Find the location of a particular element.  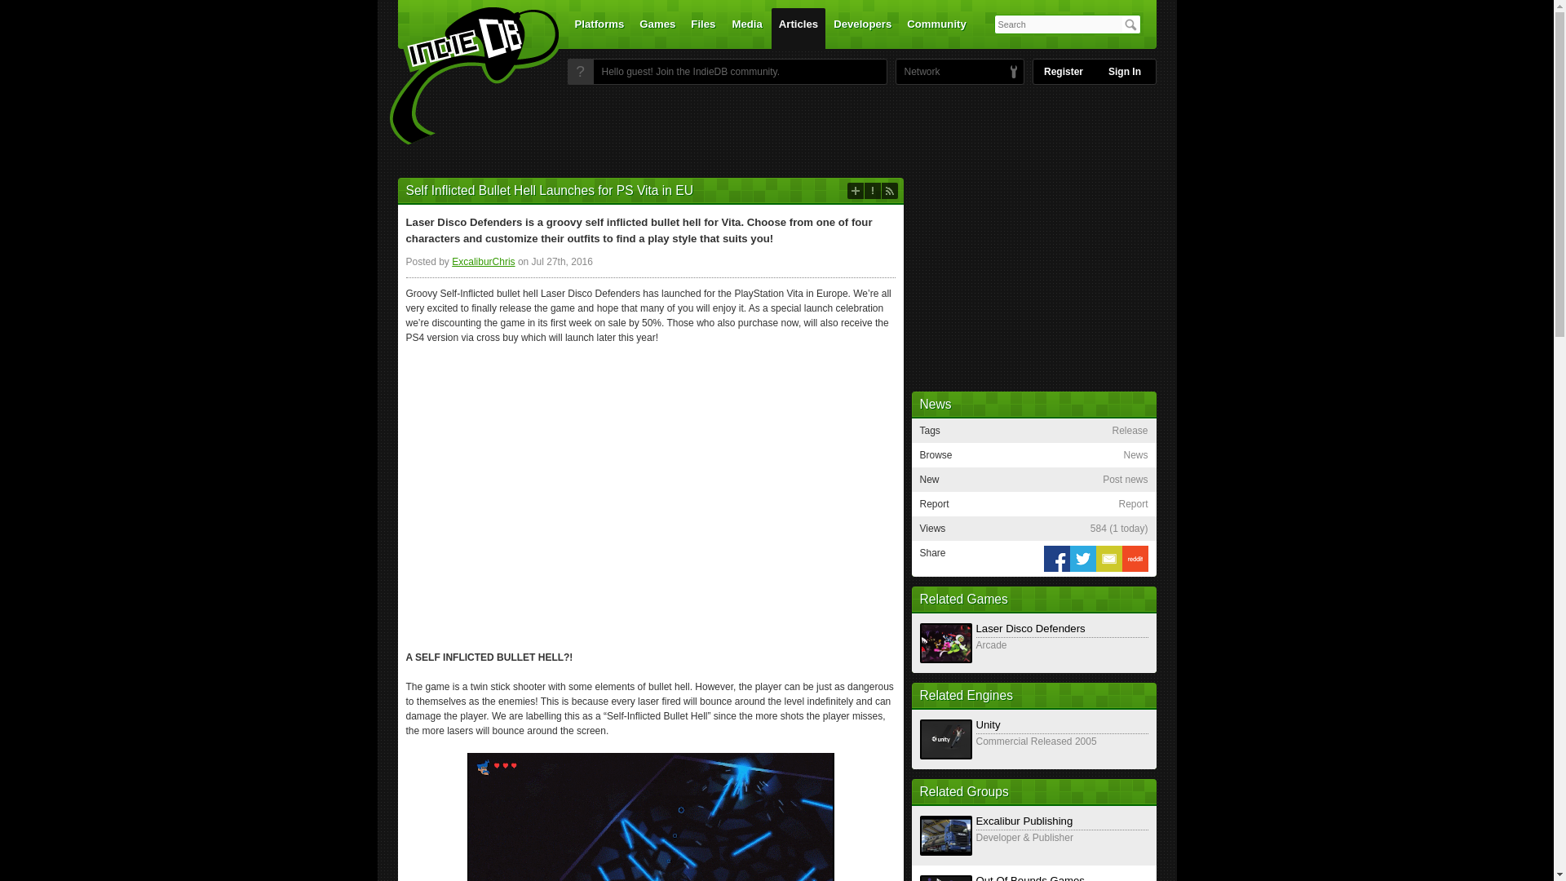

Join IndieDB is located at coordinates (580, 72).